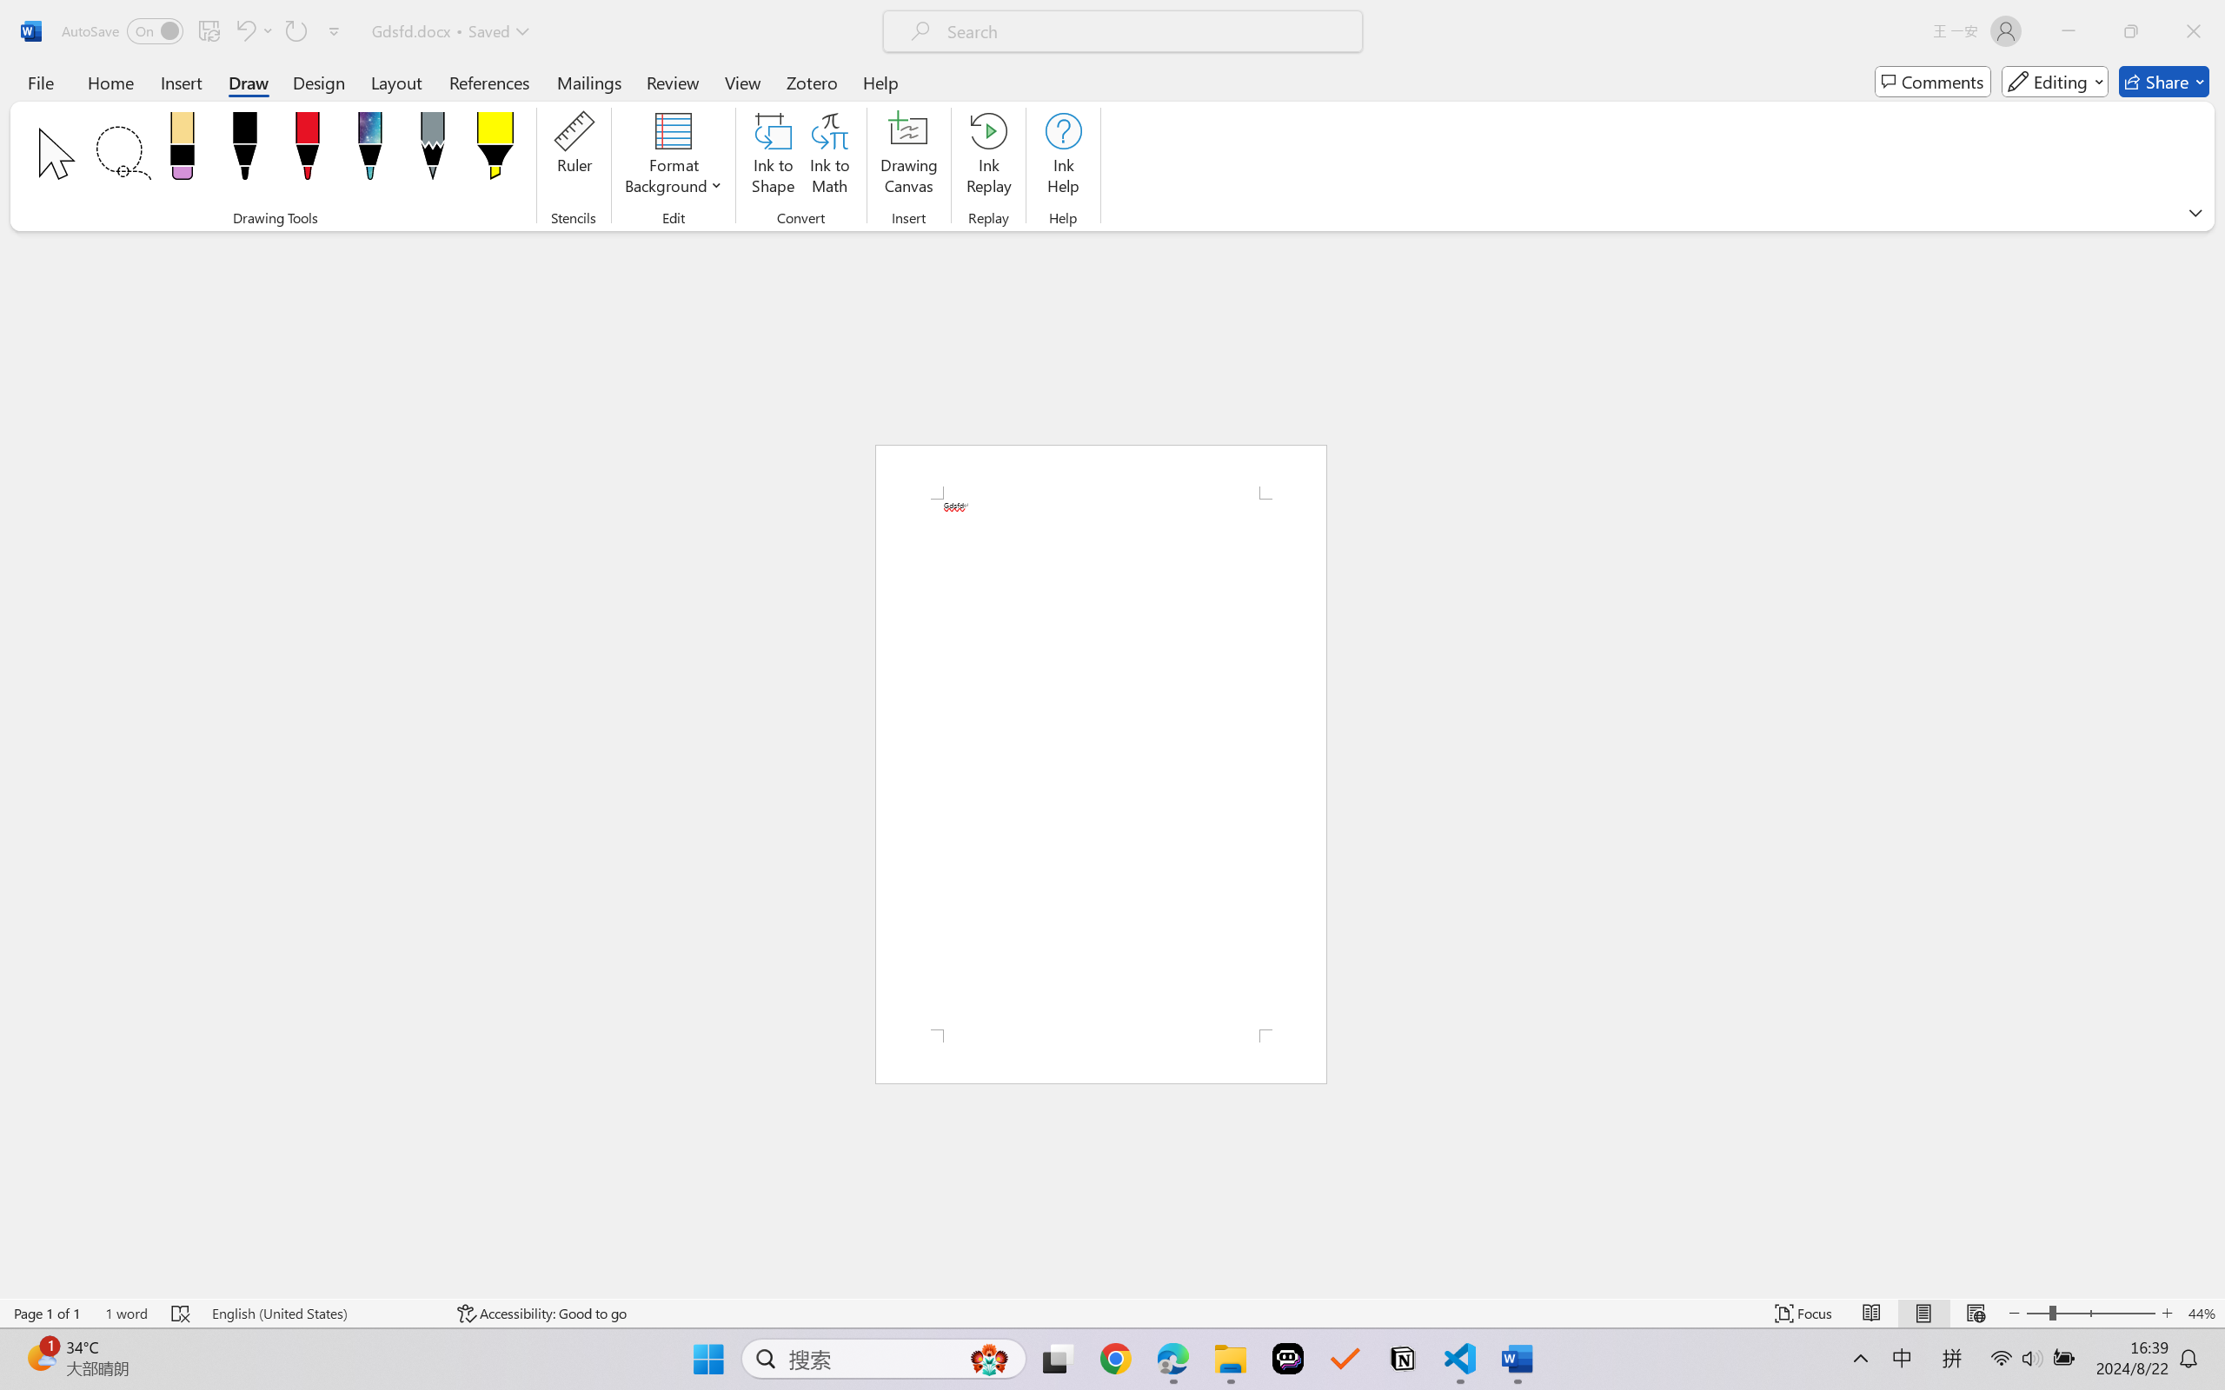 The height and width of the screenshot is (1390, 2225). Describe the element at coordinates (1115, 1359) in the screenshot. I see `Google Chrome` at that location.